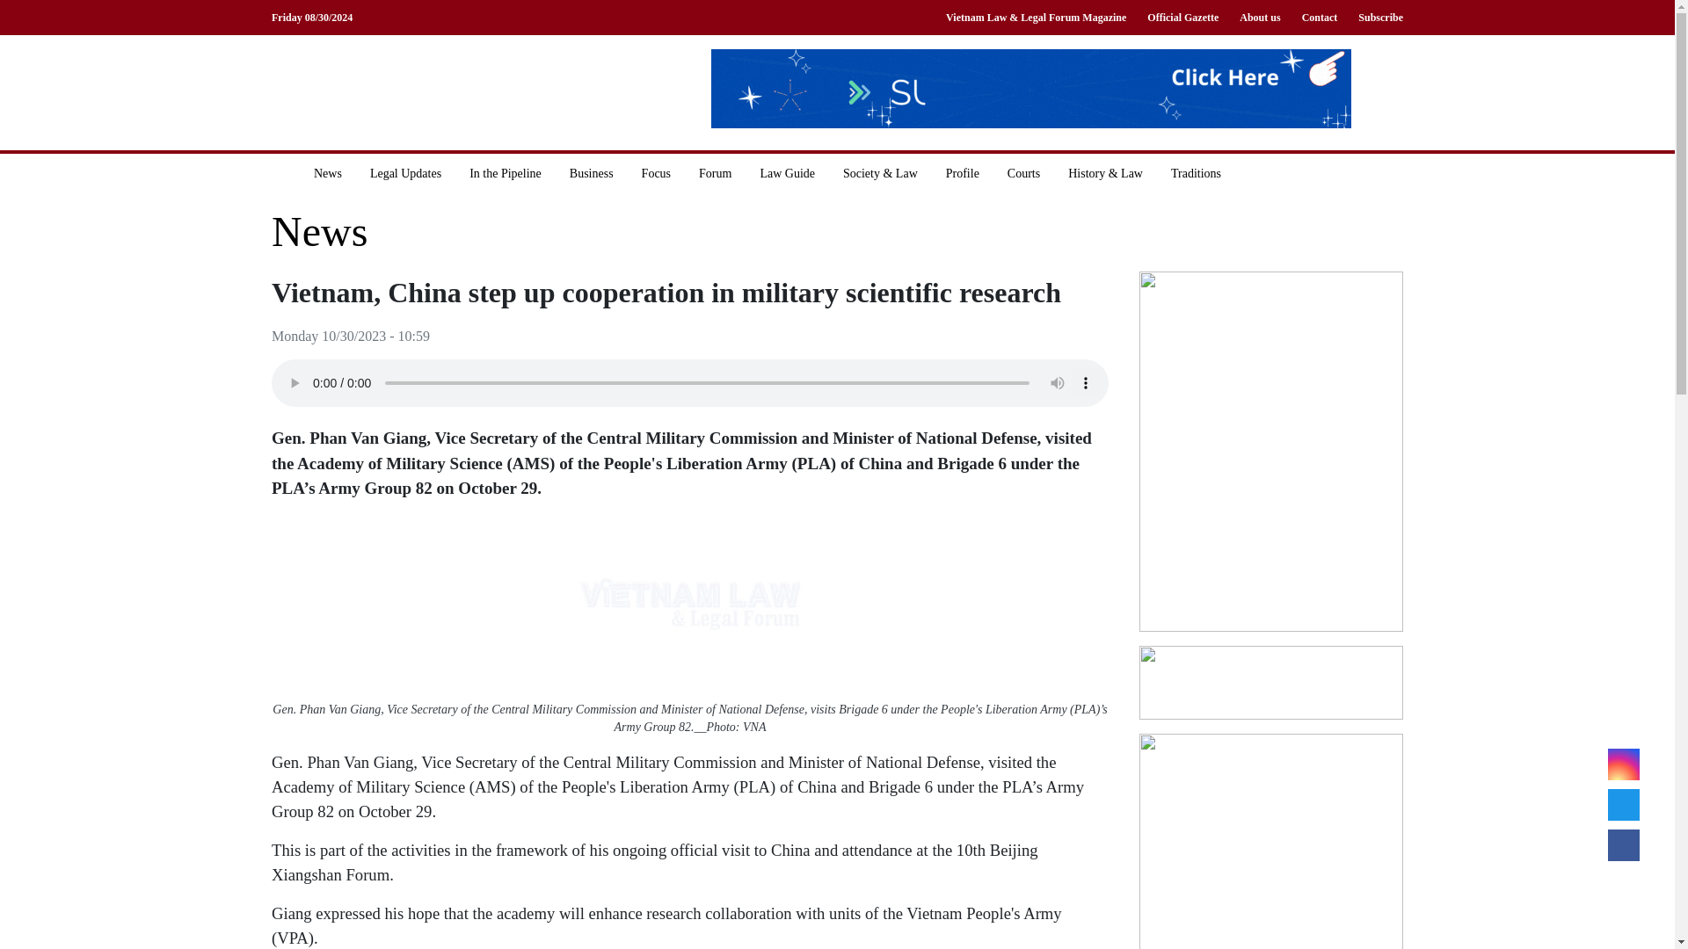  What do you see at coordinates (962, 173) in the screenshot?
I see `Profile` at bounding box center [962, 173].